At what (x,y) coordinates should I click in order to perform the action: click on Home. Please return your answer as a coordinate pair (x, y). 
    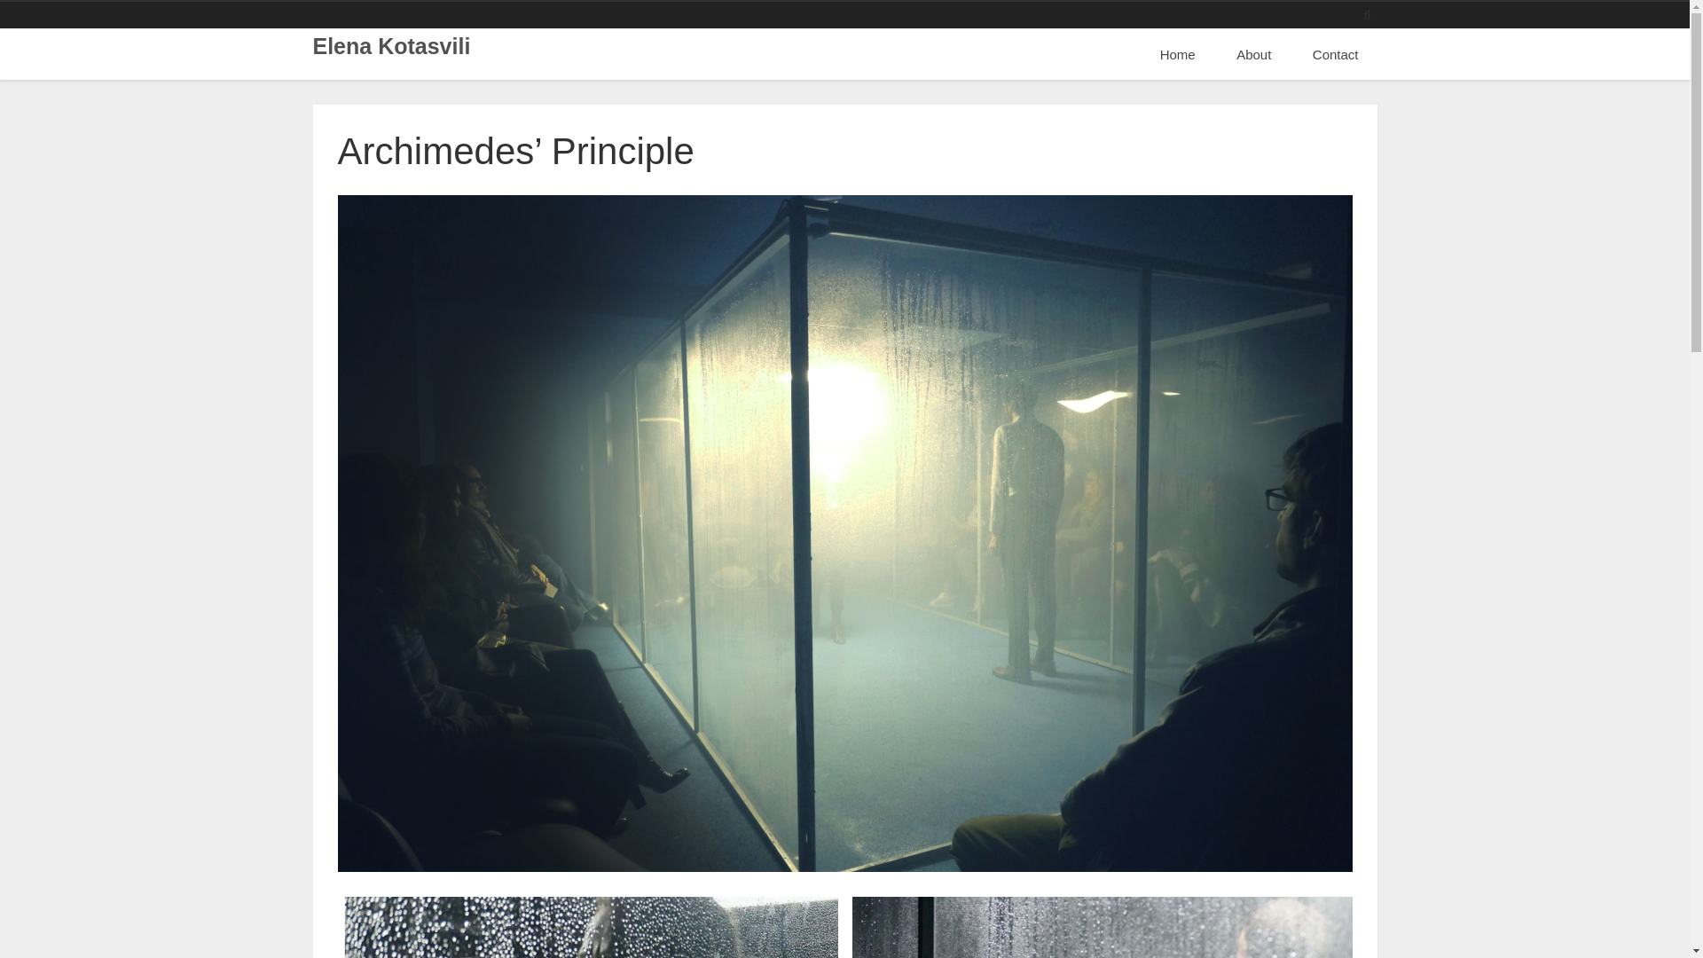
    Looking at the image, I should click on (1177, 54).